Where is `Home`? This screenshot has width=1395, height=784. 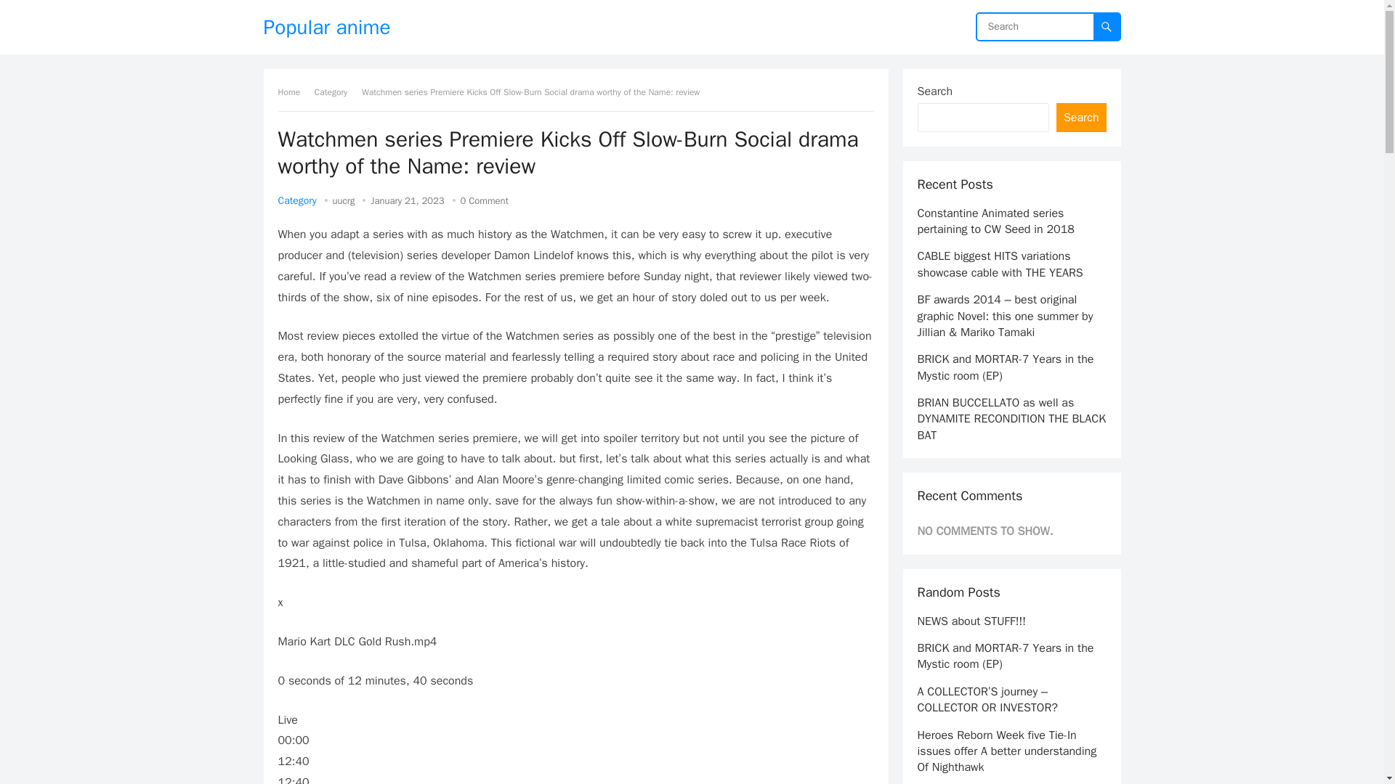
Home is located at coordinates (294, 91).